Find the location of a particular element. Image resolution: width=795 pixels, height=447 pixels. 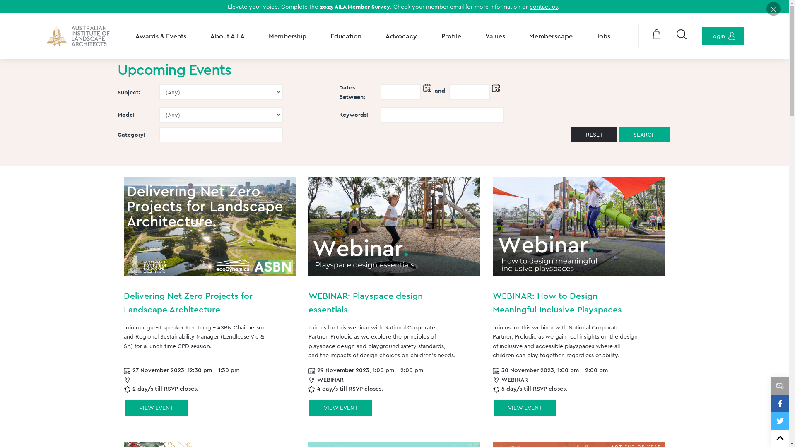

REGISTER is located at coordinates (525, 408).